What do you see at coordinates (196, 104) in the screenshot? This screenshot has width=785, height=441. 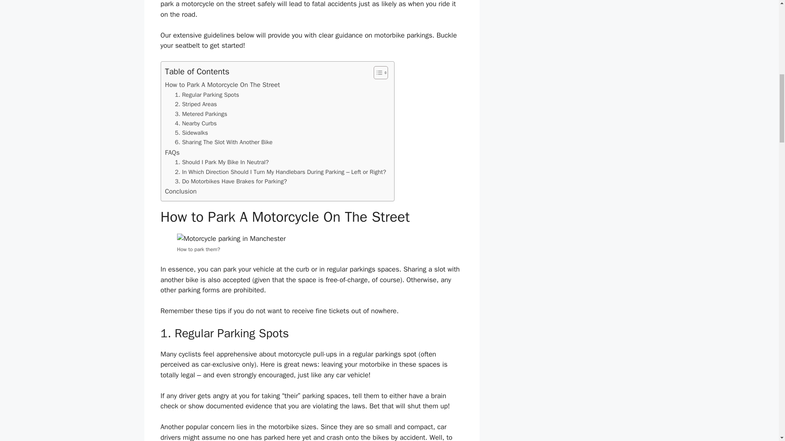 I see `2. Striped Areas` at bounding box center [196, 104].